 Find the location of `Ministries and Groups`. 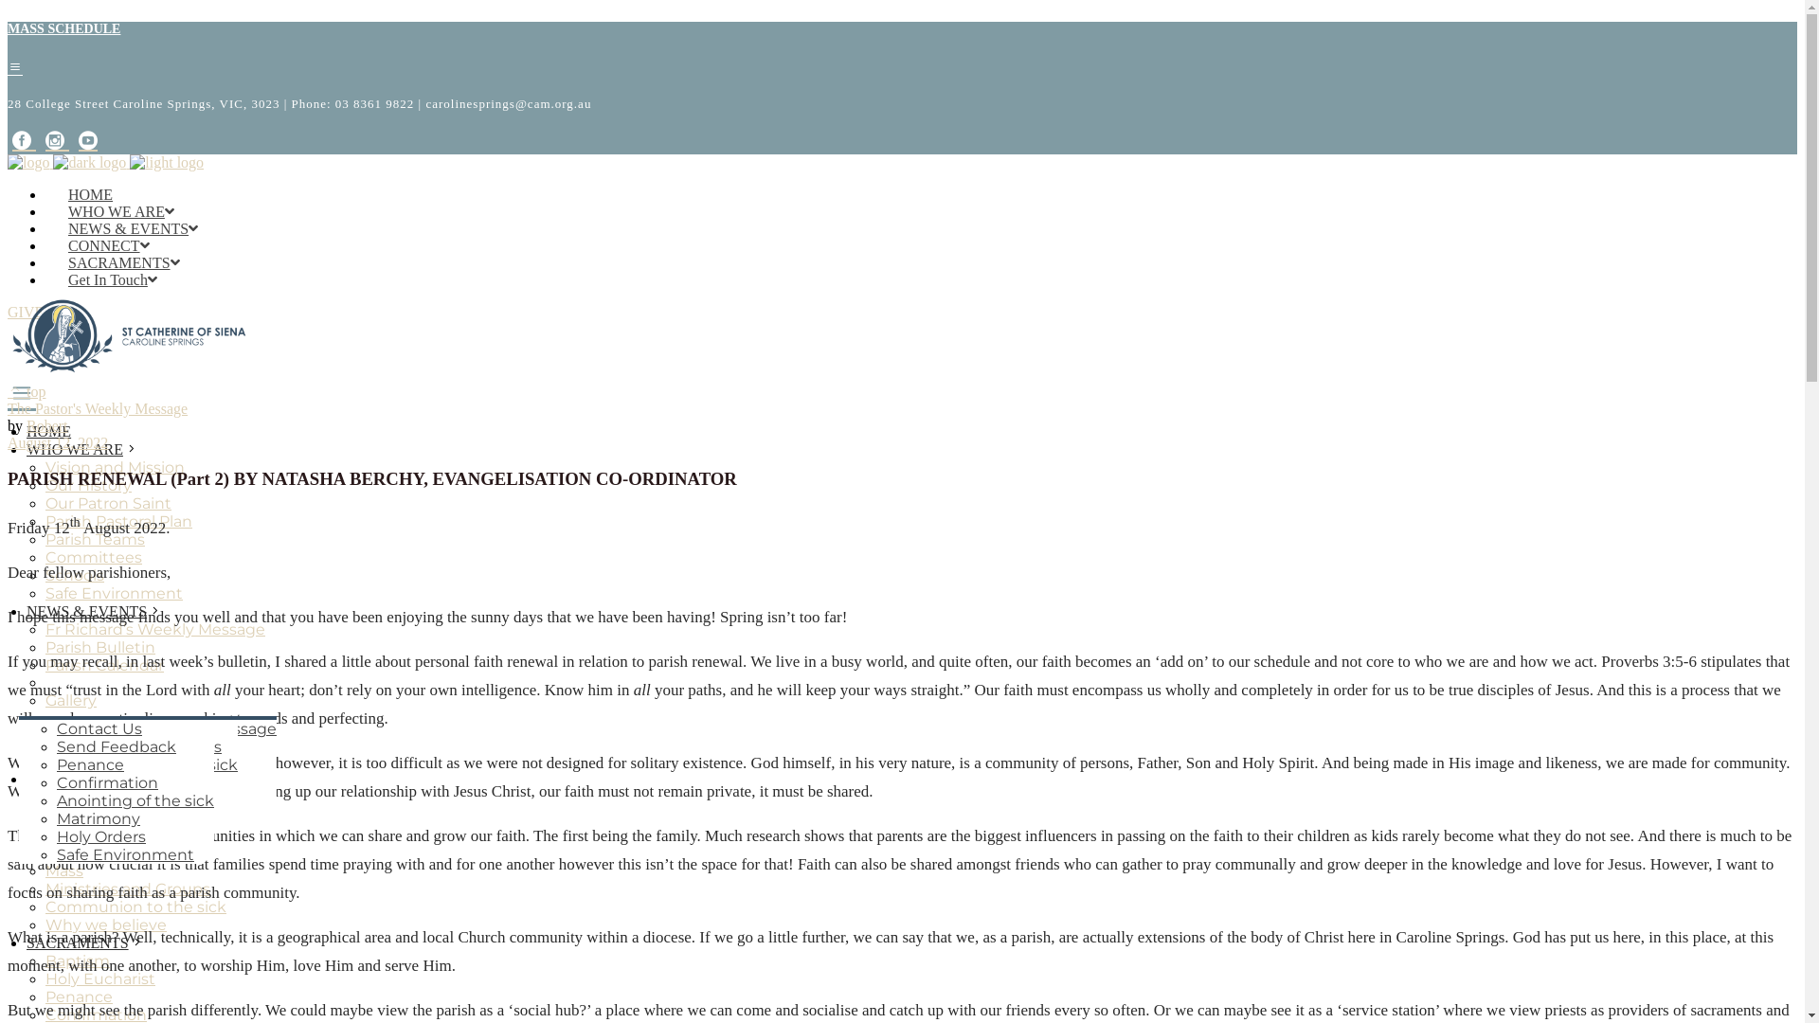

Ministries and Groups is located at coordinates (139, 746).